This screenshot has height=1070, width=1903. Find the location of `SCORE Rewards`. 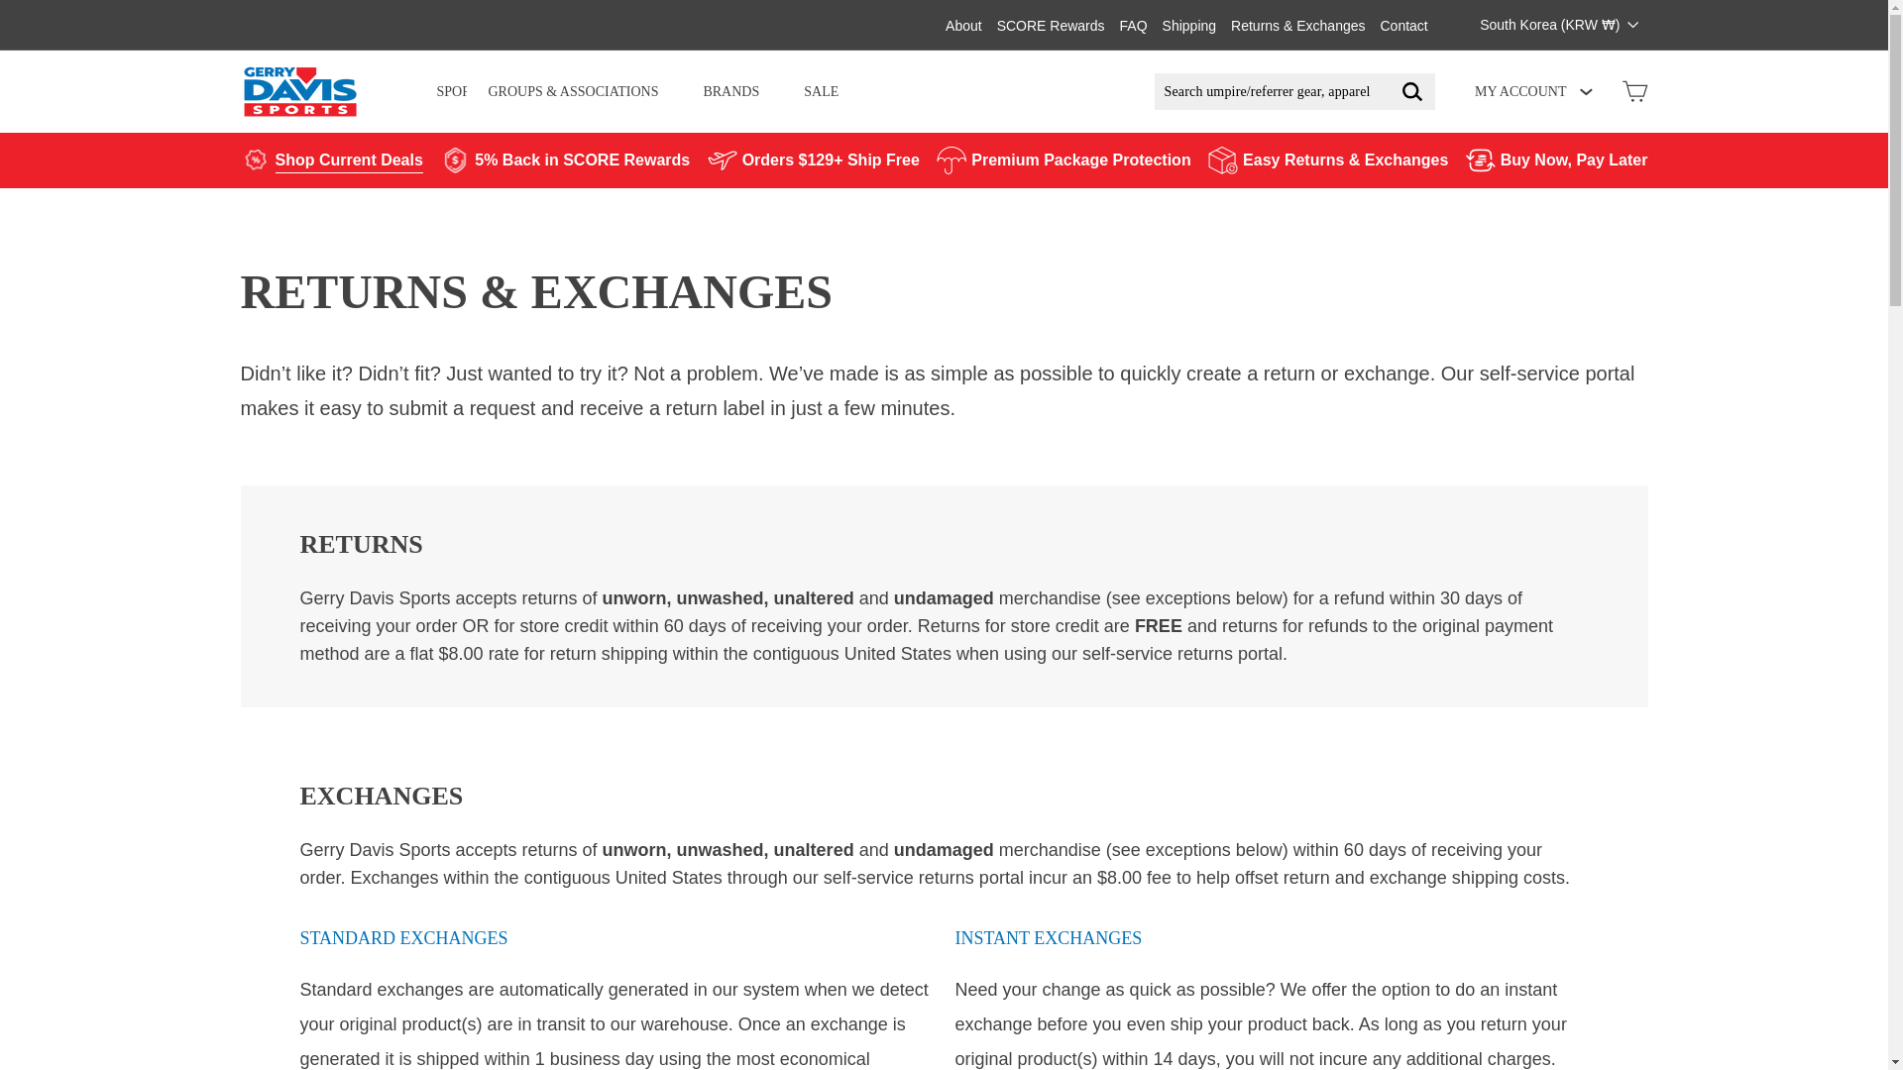

SCORE Rewards is located at coordinates (1051, 24).